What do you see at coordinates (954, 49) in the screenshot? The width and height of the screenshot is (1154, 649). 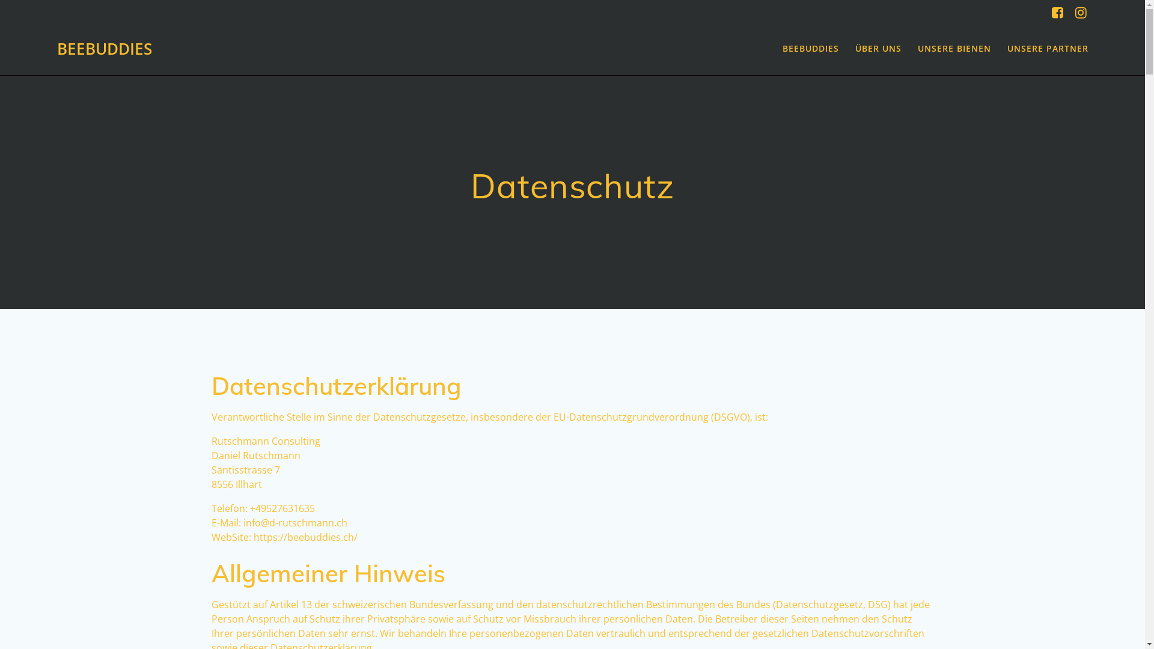 I see `UNSERE BIENEN` at bounding box center [954, 49].